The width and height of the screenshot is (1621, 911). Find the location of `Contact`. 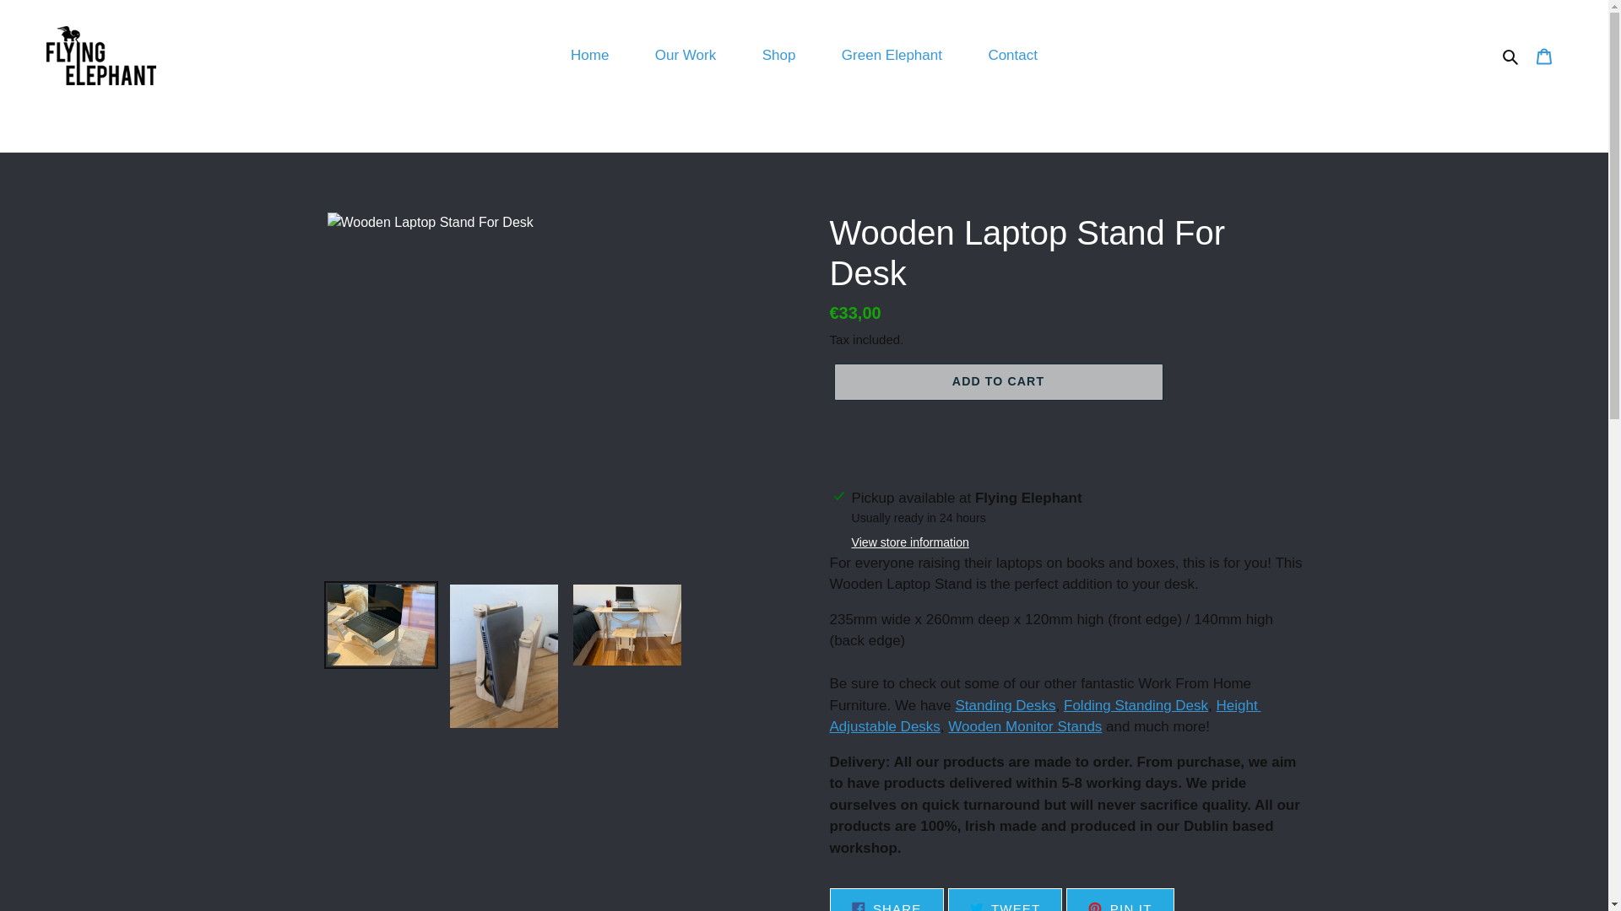

Contact is located at coordinates (1006, 899).